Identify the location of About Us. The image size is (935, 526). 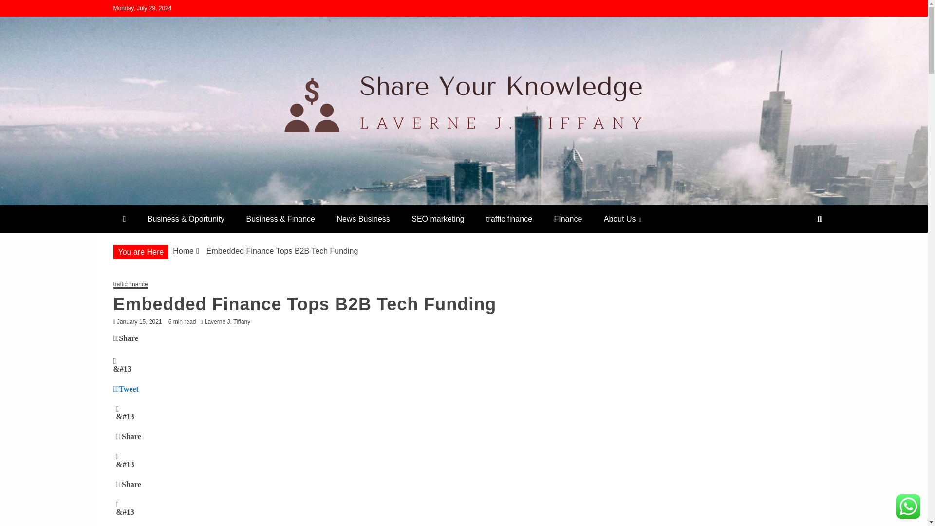
(622, 219).